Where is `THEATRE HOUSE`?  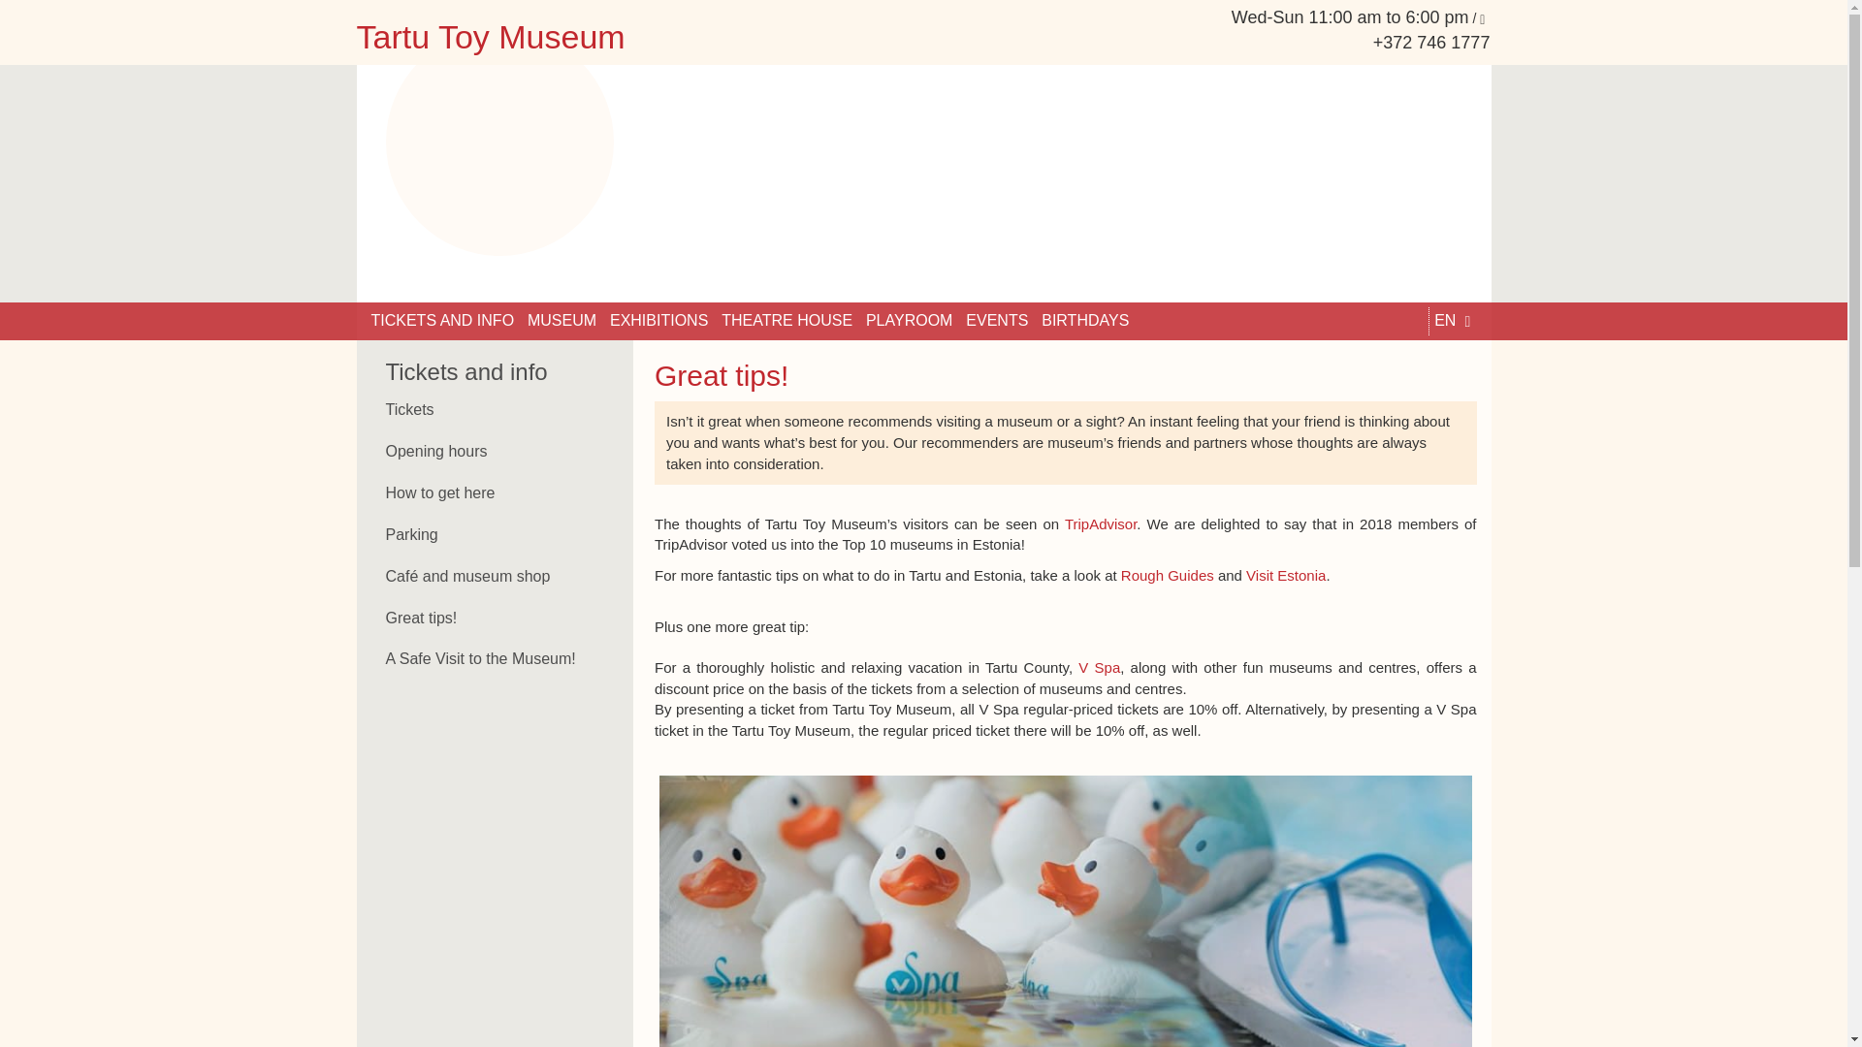
THEATRE HOUSE is located at coordinates (787, 322).